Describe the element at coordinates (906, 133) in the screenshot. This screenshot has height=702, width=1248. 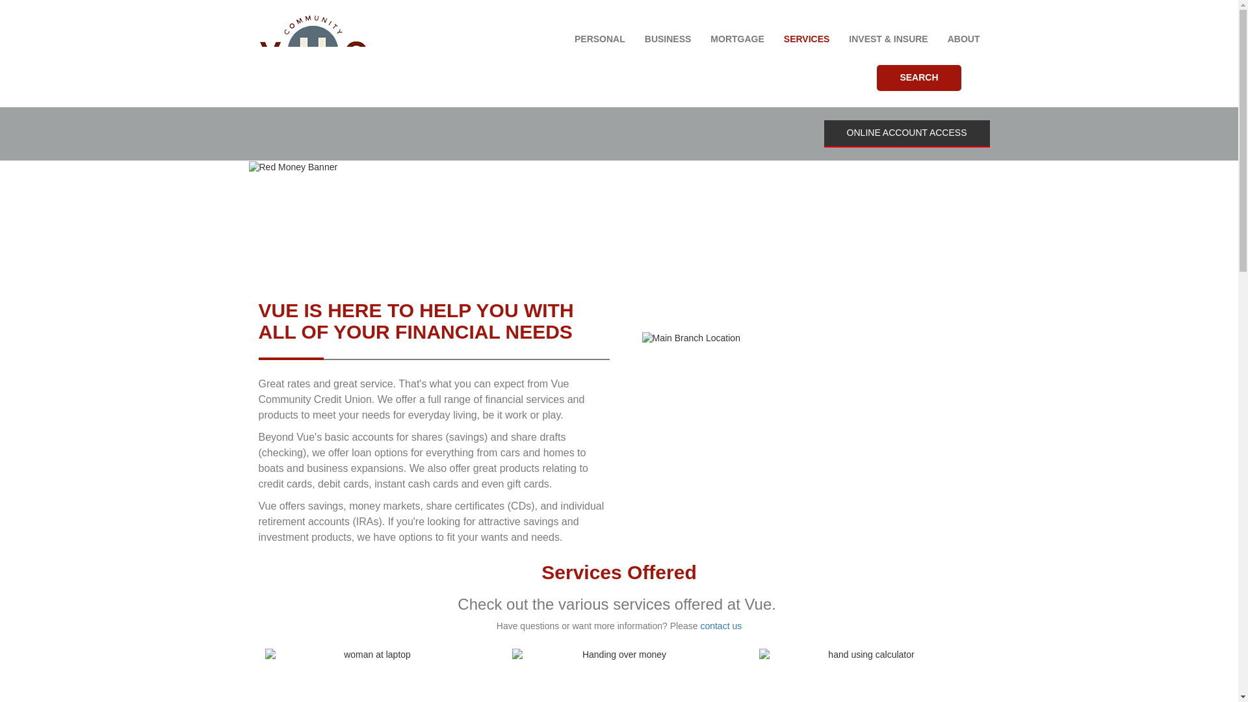
I see `Online Account Access` at that location.